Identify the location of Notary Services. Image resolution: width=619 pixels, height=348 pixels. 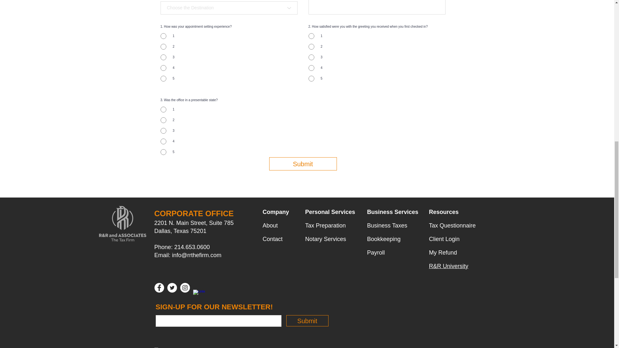
(326, 239).